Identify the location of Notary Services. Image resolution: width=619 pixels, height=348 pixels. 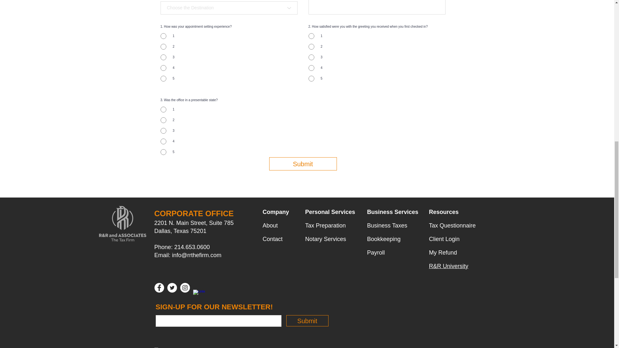
(326, 239).